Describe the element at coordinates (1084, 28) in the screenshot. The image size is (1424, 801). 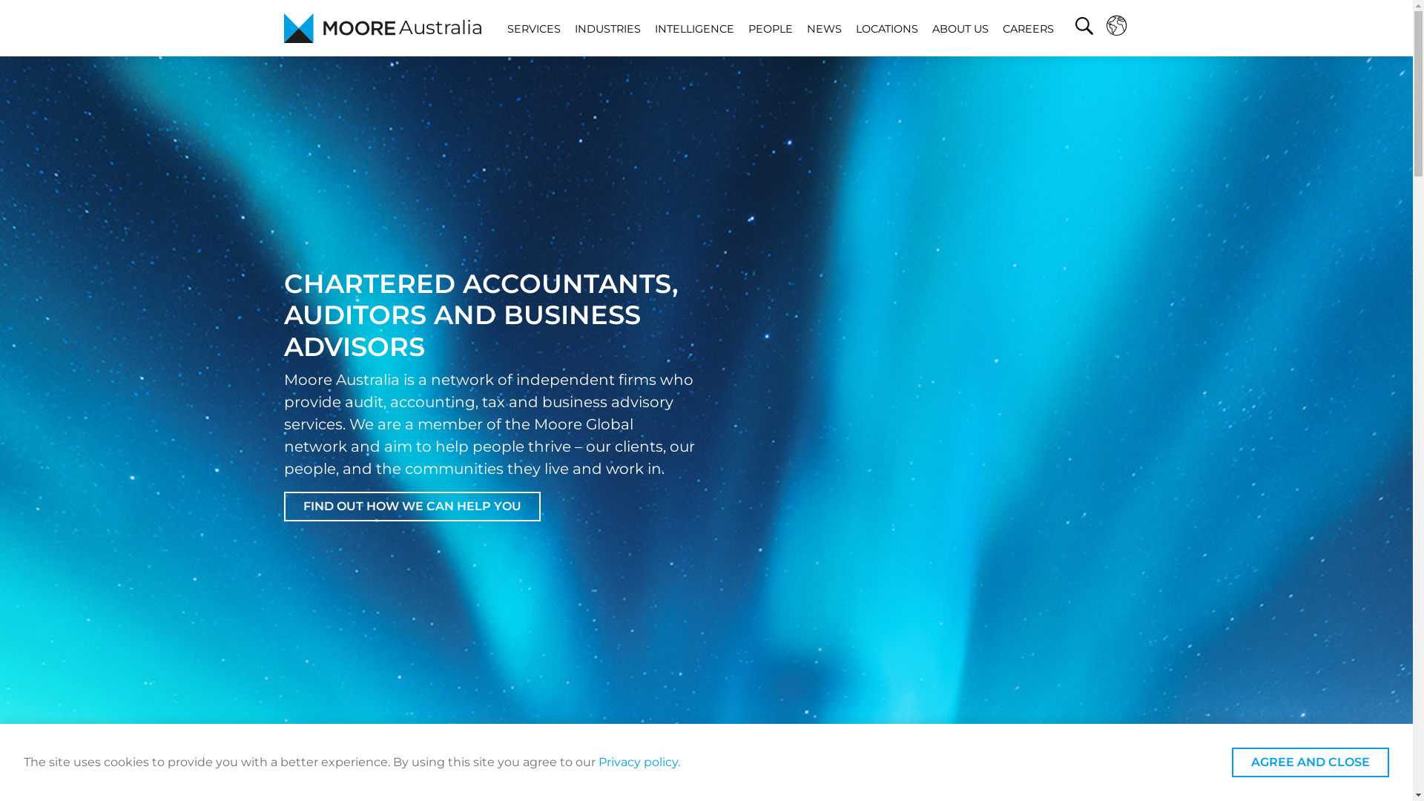
I see `SEARCH` at that location.